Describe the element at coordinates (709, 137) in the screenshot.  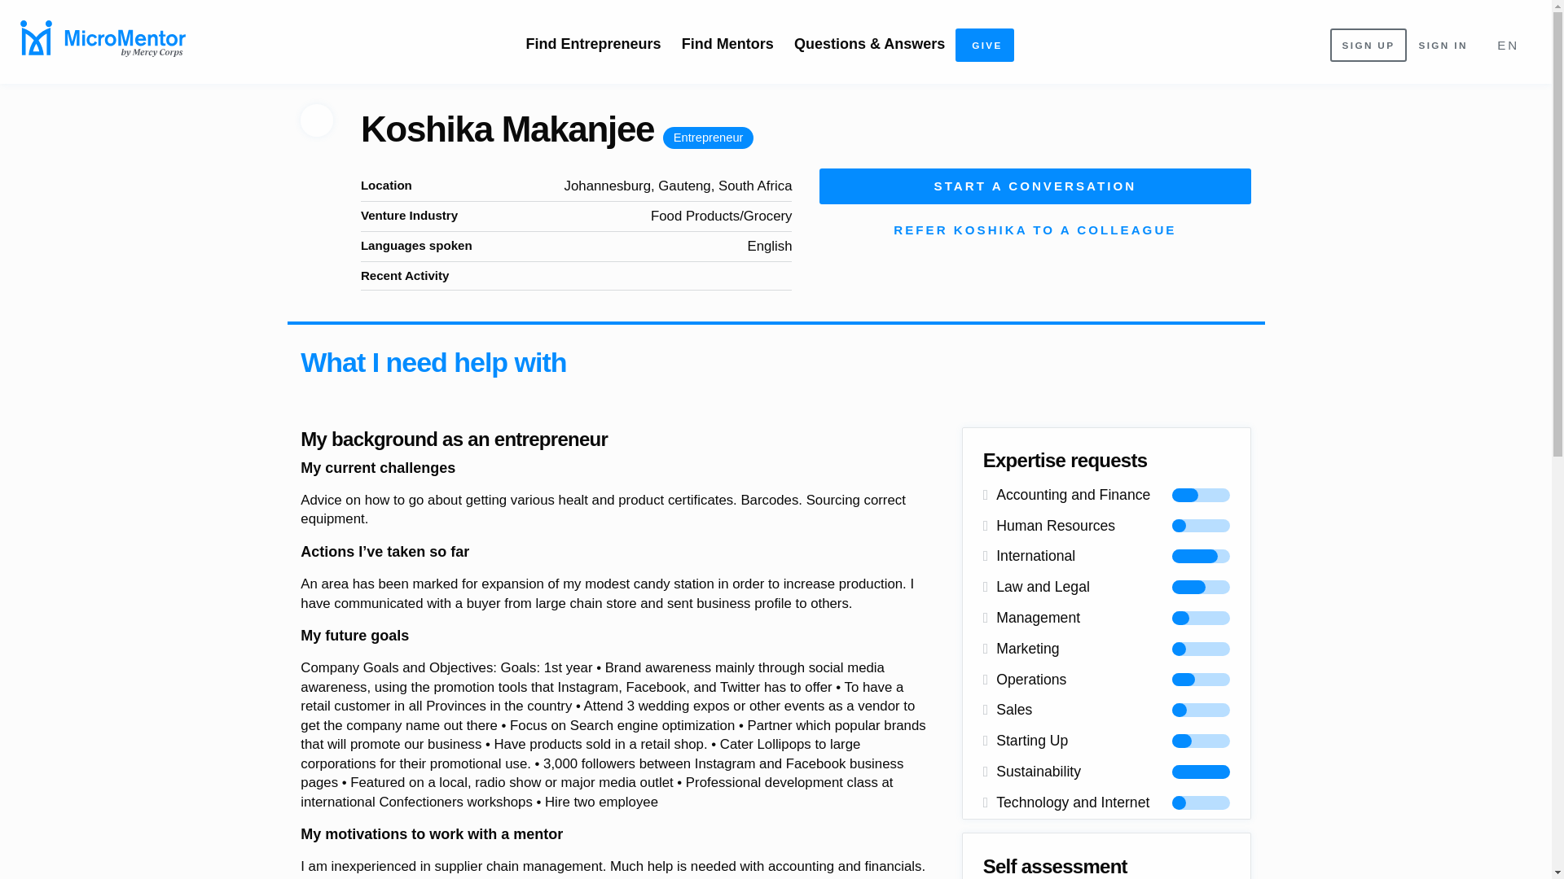
I see `Entrepreneur` at that location.